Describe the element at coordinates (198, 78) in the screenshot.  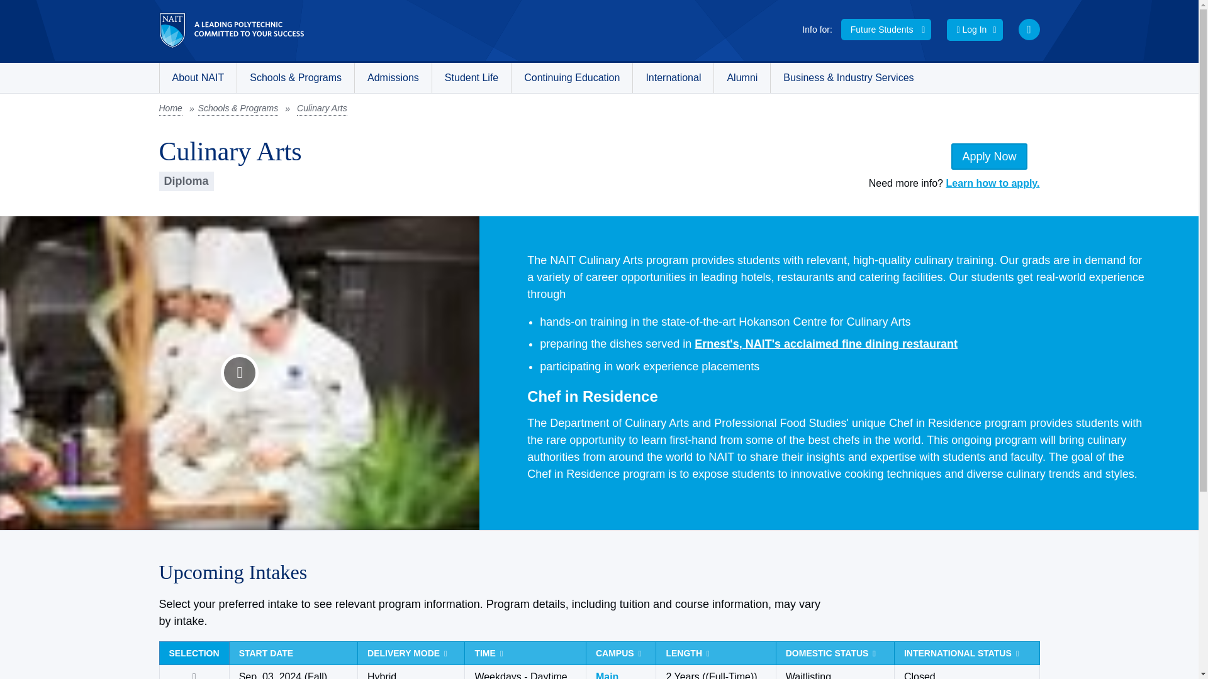
I see `About NAIT` at that location.